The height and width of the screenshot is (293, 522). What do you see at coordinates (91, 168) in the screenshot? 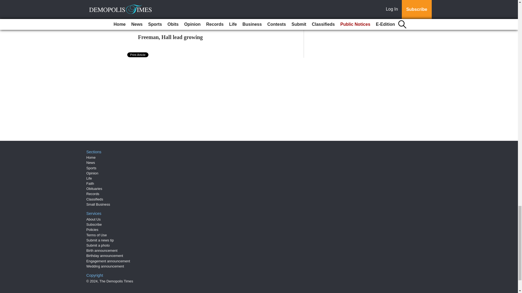
I see `Sports` at bounding box center [91, 168].